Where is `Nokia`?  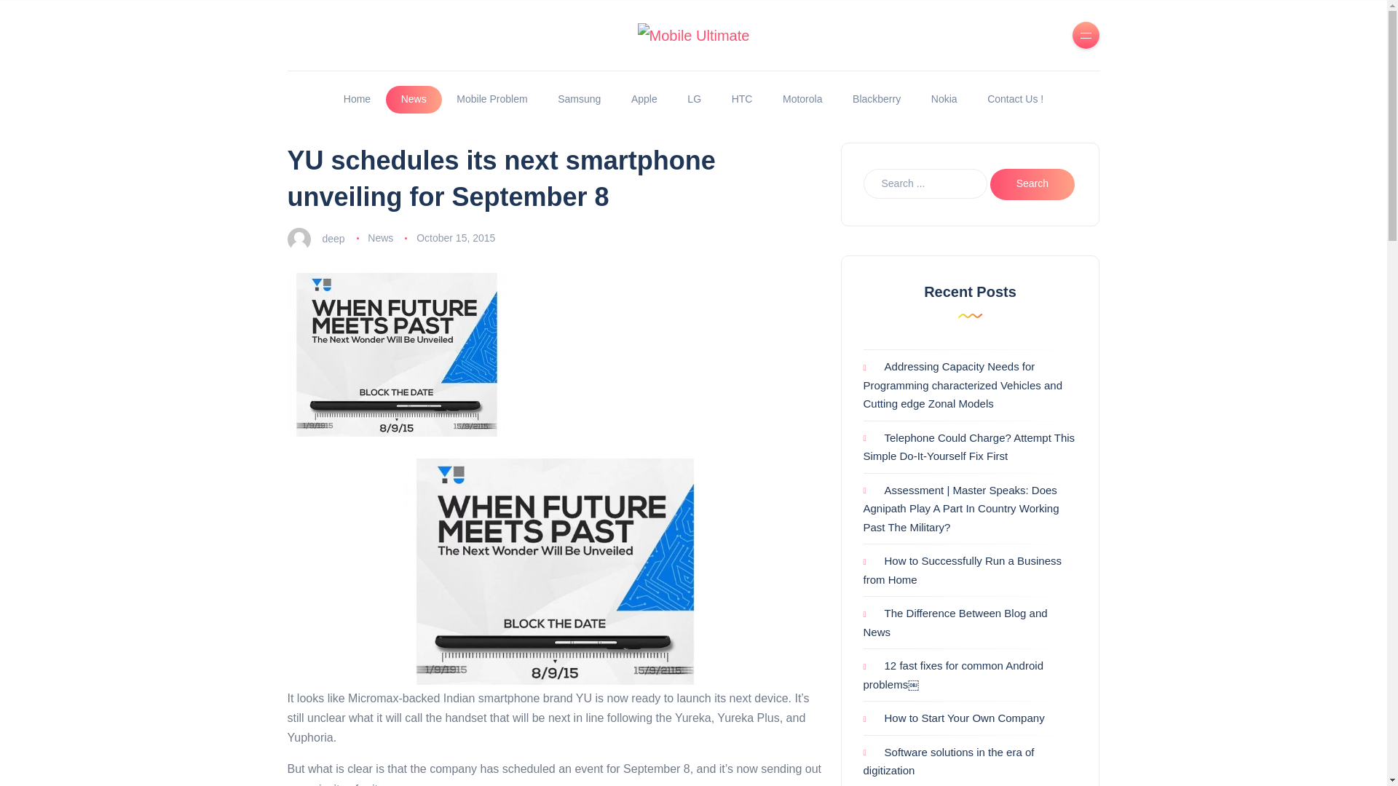
Nokia is located at coordinates (944, 99).